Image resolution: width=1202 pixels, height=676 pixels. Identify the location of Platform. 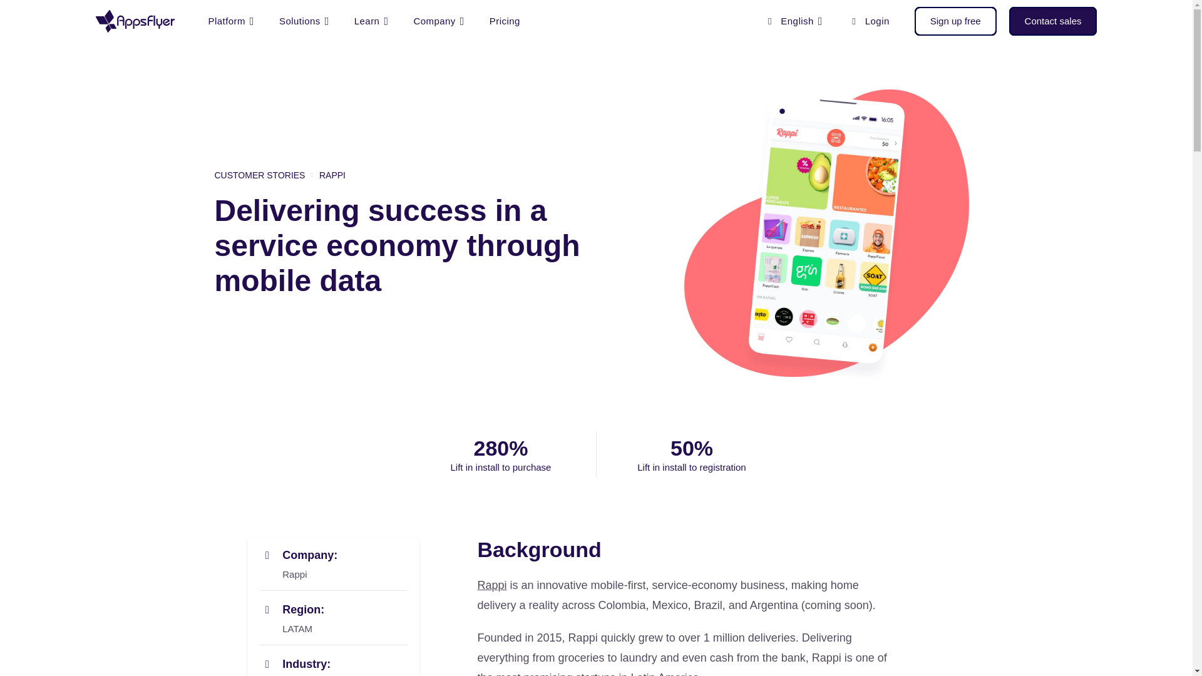
(230, 21).